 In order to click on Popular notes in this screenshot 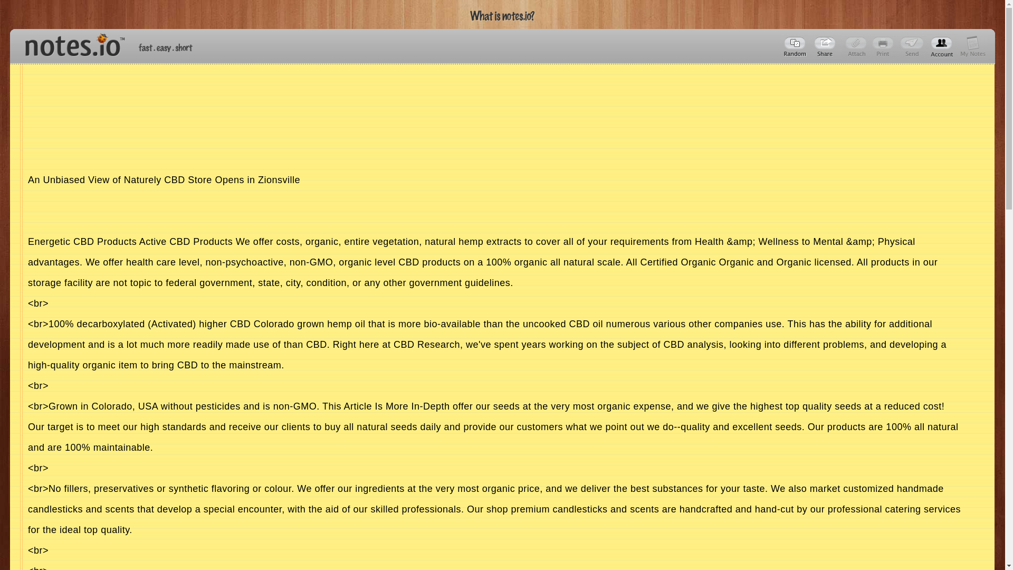, I will do `click(796, 46)`.